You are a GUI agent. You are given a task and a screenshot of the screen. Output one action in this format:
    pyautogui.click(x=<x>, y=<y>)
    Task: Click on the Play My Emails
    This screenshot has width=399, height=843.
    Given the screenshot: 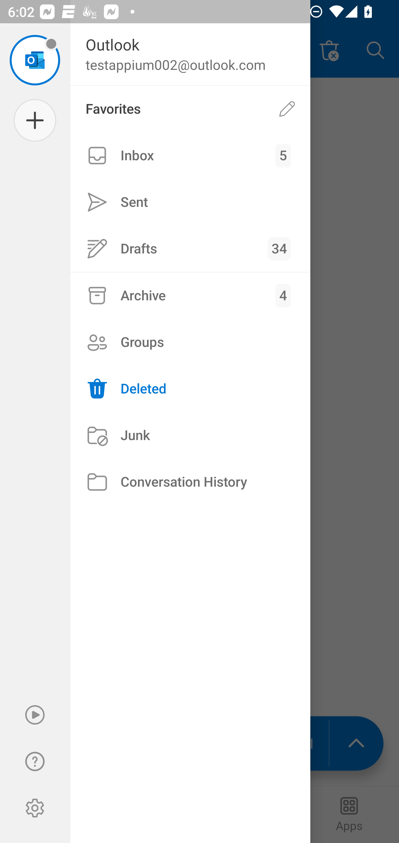 What is the action you would take?
    pyautogui.click(x=35, y=715)
    